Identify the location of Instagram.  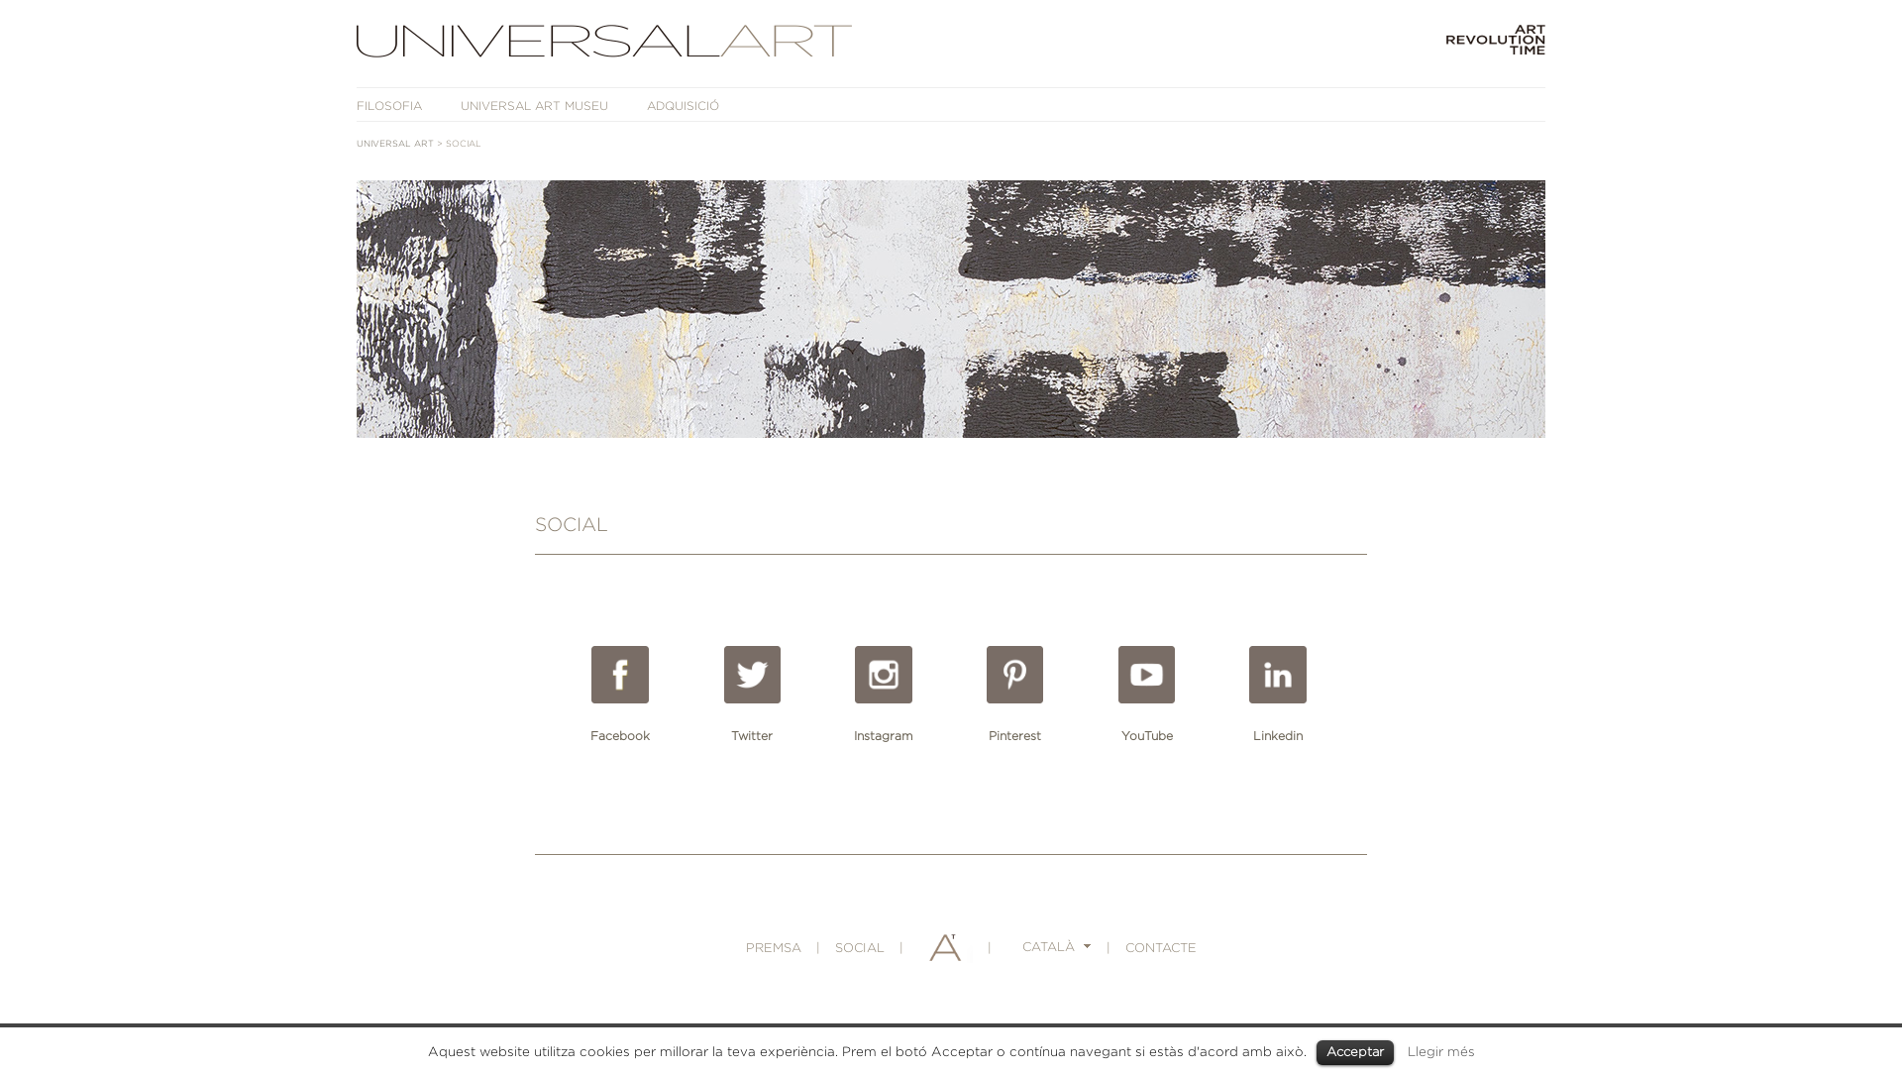
(884, 694).